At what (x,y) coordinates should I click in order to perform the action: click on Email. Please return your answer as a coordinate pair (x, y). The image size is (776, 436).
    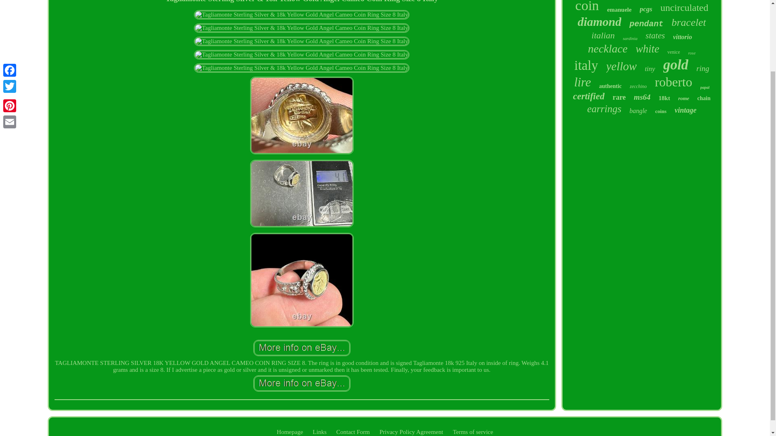
    Looking at the image, I should click on (10, 40).